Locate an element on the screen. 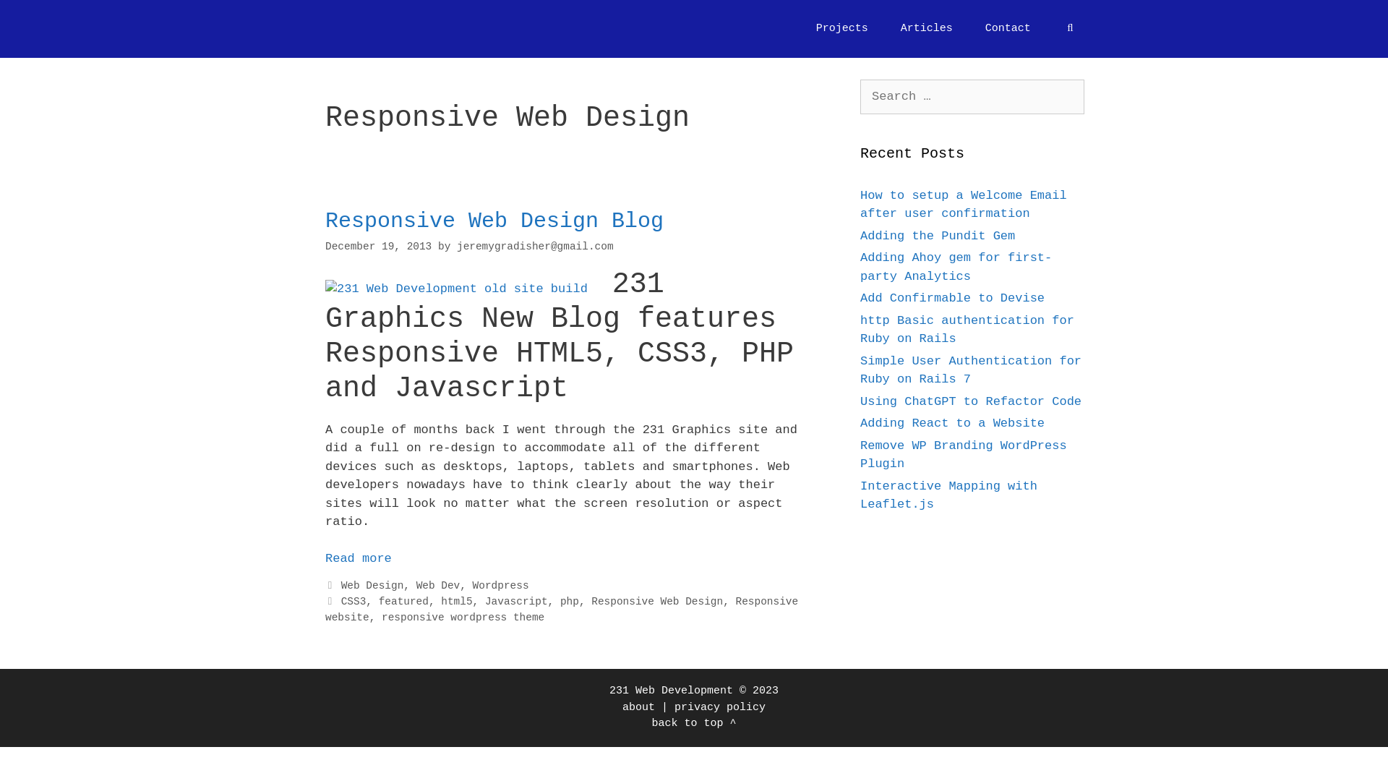 The height and width of the screenshot is (781, 1388). How to setup a Welcome Email after user confirmation is located at coordinates (964, 204).